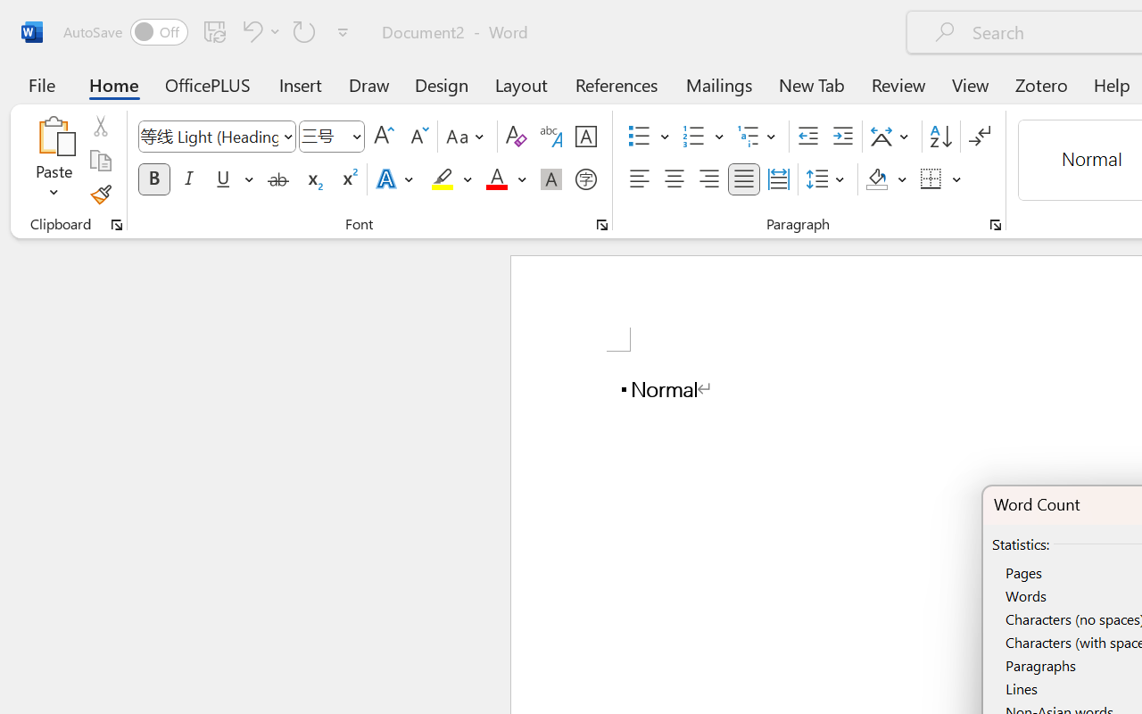  What do you see at coordinates (744, 179) in the screenshot?
I see `Justify` at bounding box center [744, 179].